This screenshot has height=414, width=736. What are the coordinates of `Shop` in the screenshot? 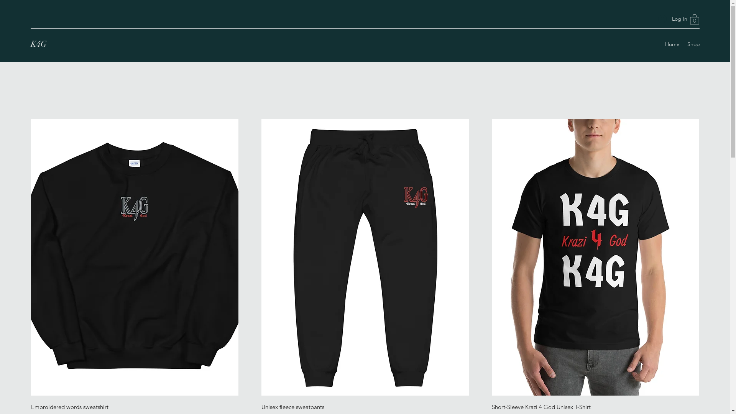 It's located at (694, 44).